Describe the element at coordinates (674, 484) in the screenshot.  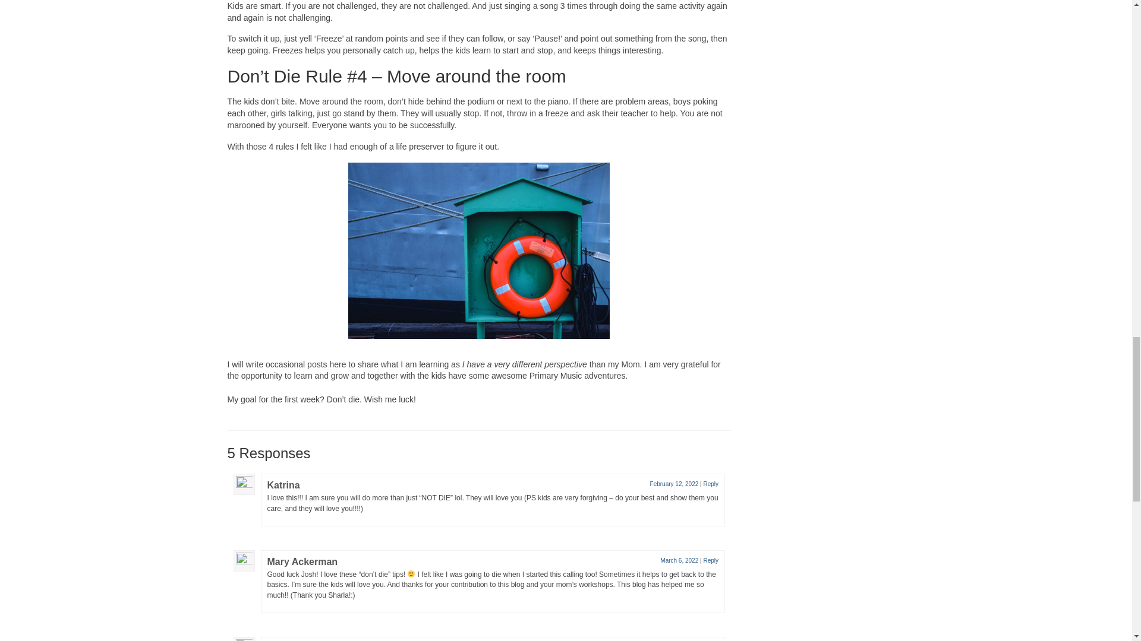
I see `February 12, 2022` at that location.